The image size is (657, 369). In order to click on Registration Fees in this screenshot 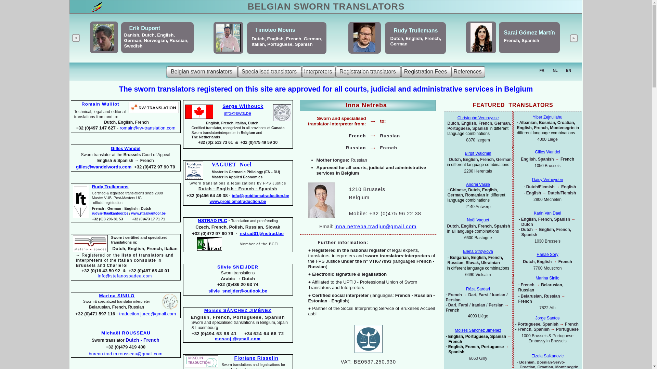, I will do `click(426, 72)`.